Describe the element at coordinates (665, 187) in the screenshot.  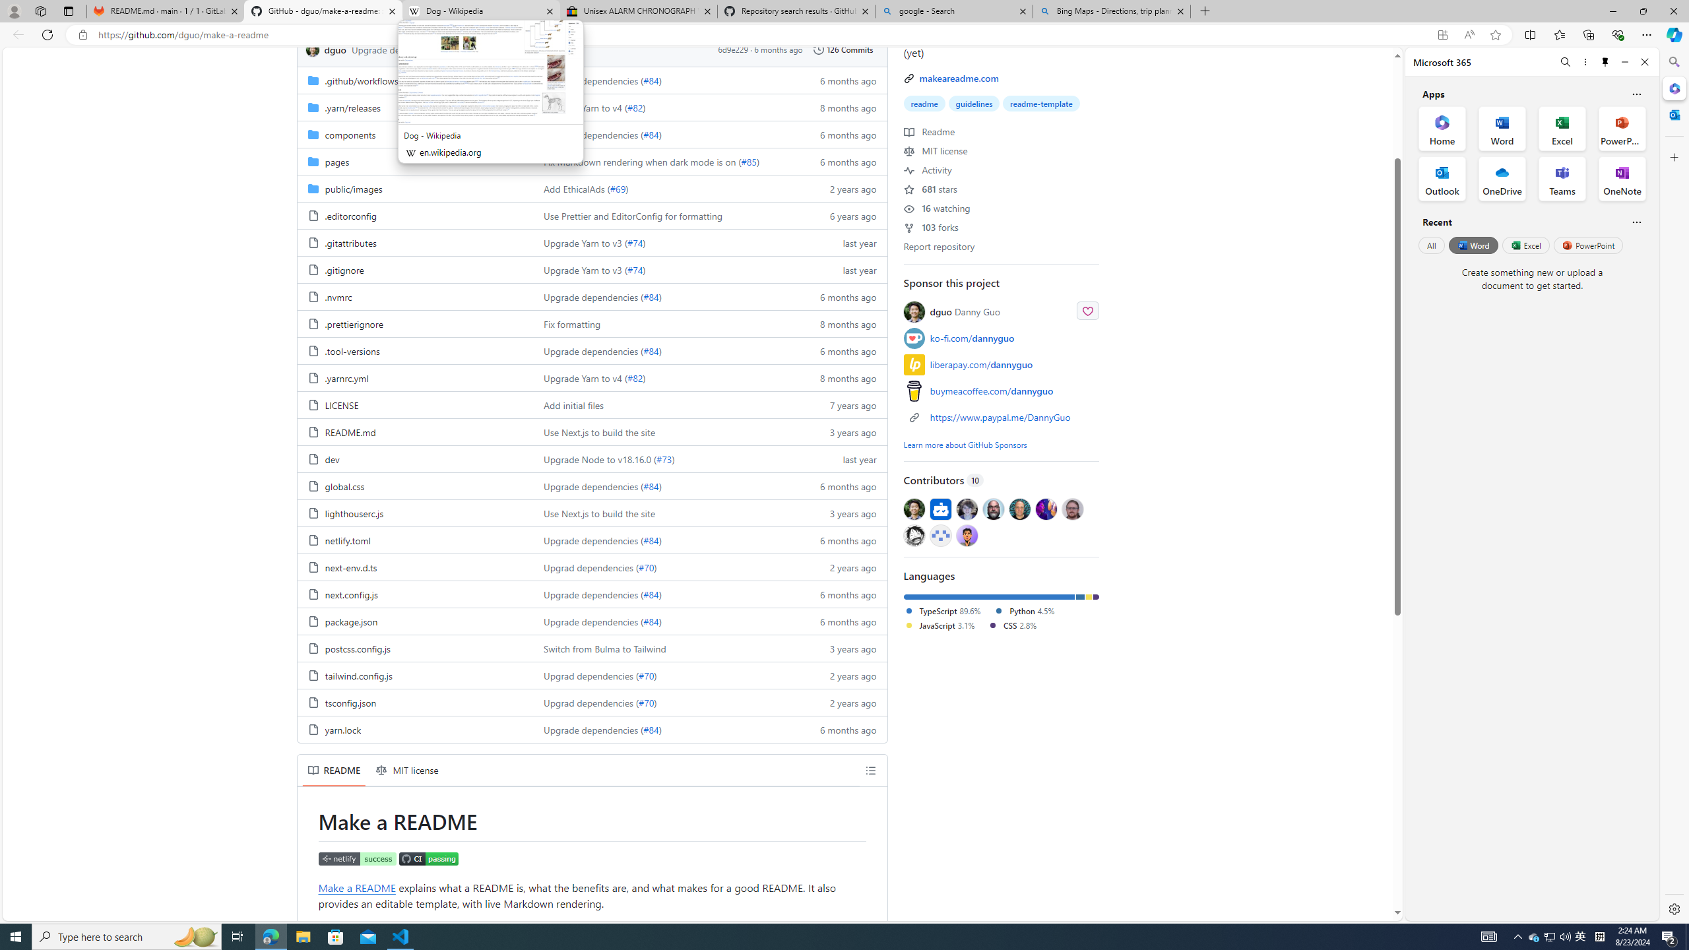
I see `Add EthicalAds (#69)` at that location.